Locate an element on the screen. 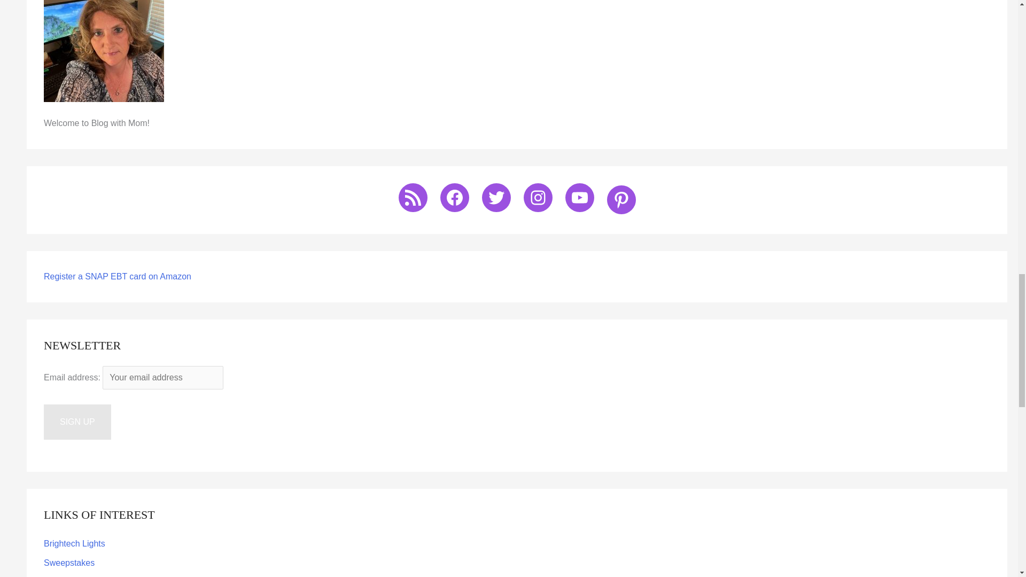 This screenshot has height=577, width=1026. RSS Feed is located at coordinates (413, 198).